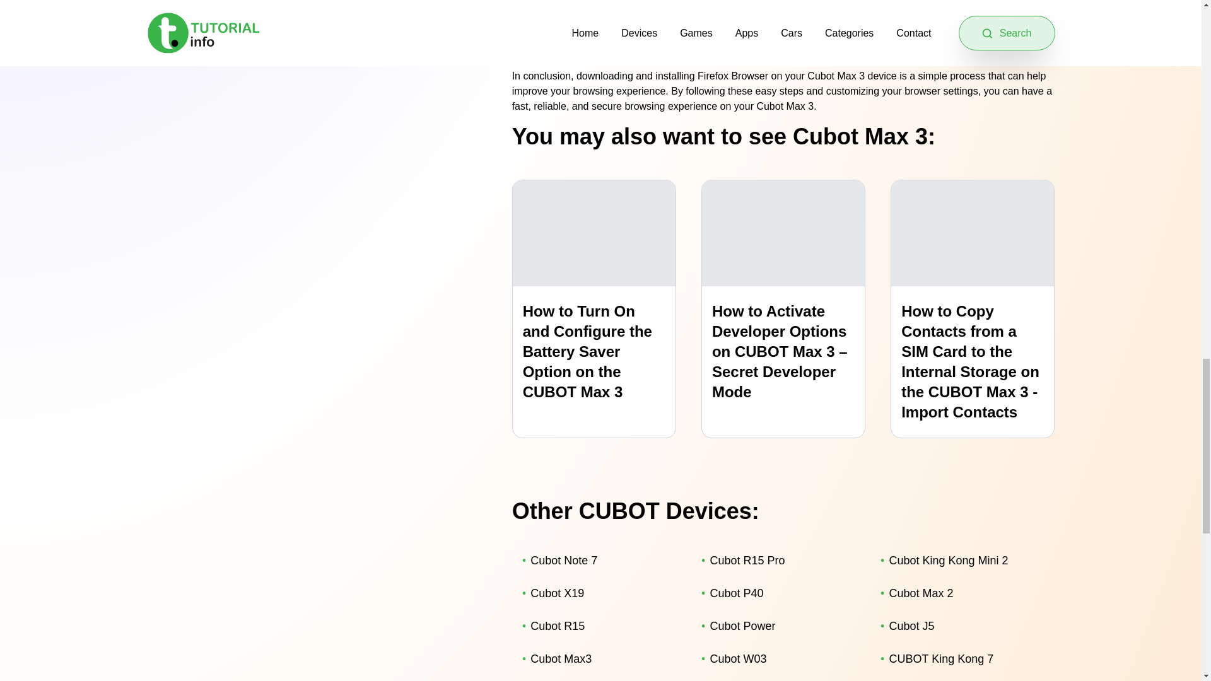 The image size is (1211, 681). Describe the element at coordinates (781, 560) in the screenshot. I see `Cubot R15 Pro` at that location.